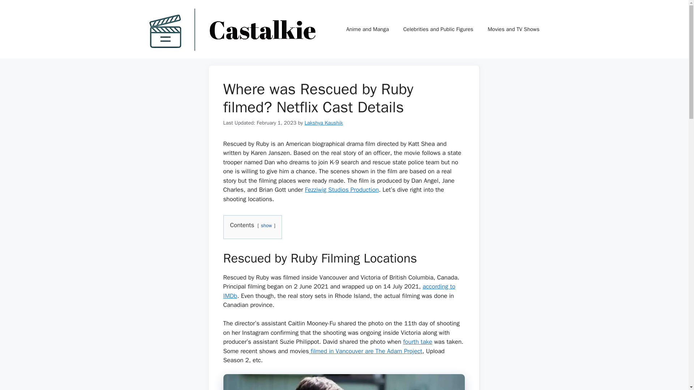  What do you see at coordinates (418, 342) in the screenshot?
I see `fourth take` at bounding box center [418, 342].